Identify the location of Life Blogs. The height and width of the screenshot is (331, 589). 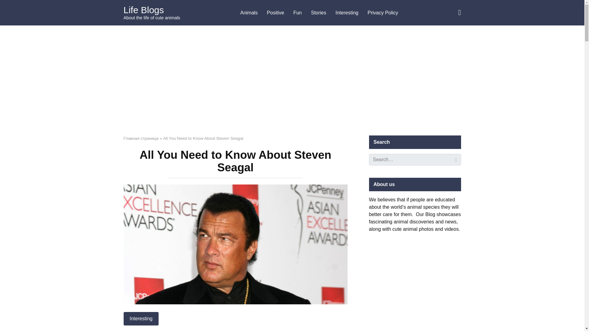
(143, 10).